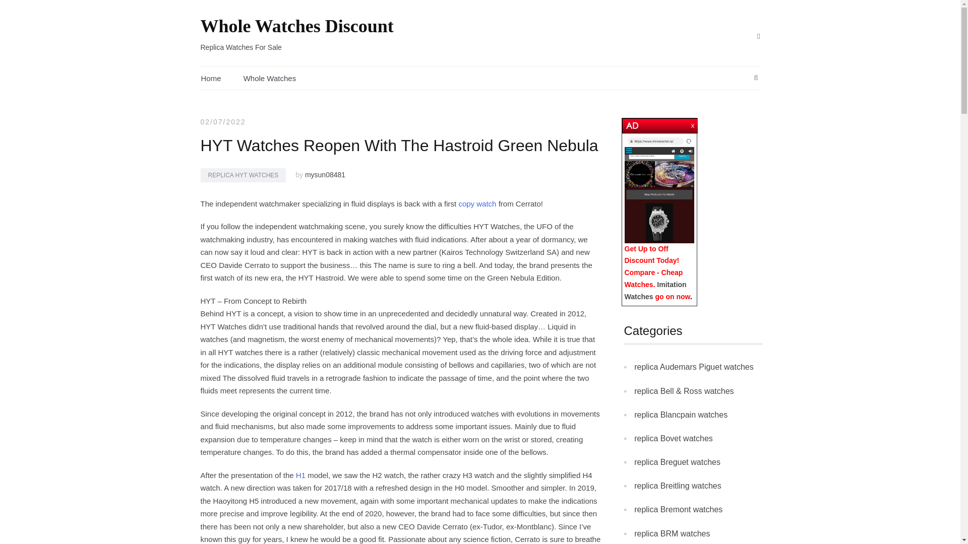 The height and width of the screenshot is (544, 968). What do you see at coordinates (672, 534) in the screenshot?
I see `replica BRM watches` at bounding box center [672, 534].